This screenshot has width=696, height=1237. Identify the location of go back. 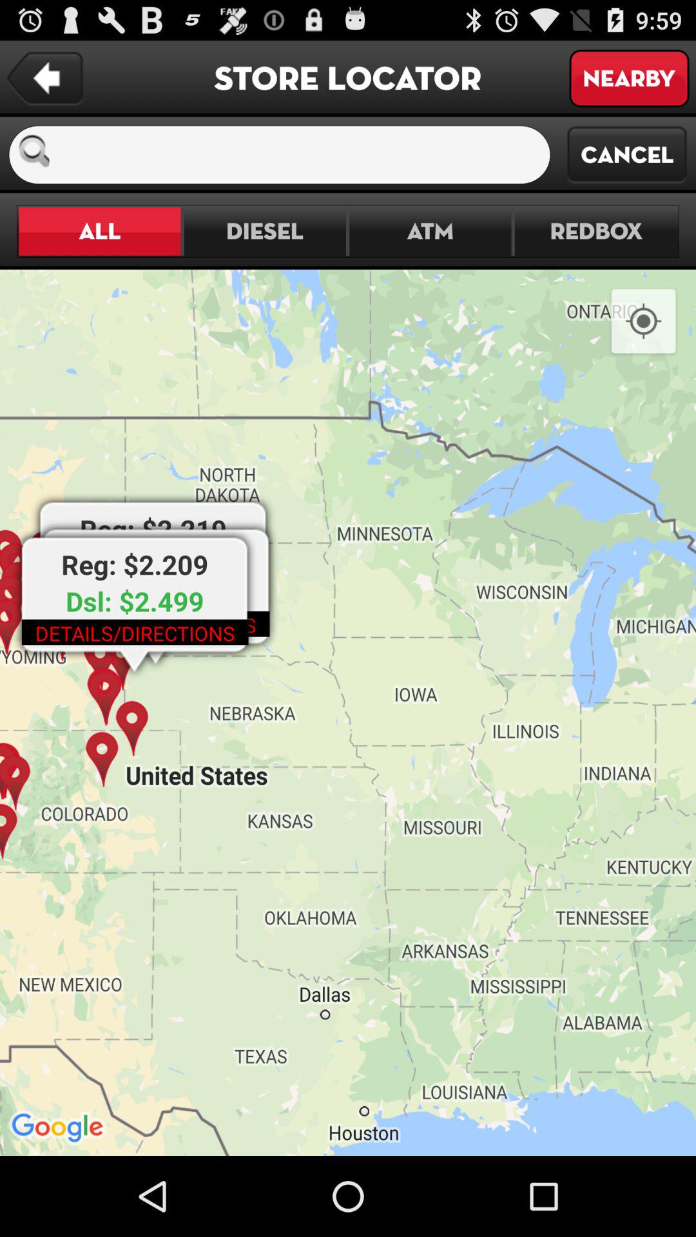
(45, 79).